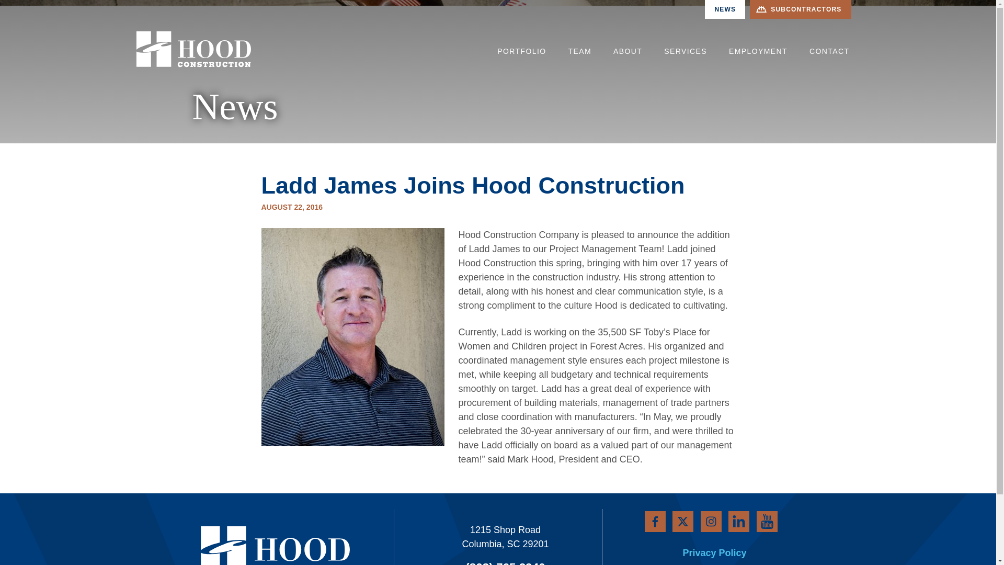 Image resolution: width=1004 pixels, height=565 pixels. Describe the element at coordinates (800, 9) in the screenshot. I see `SUBCONTRACTORS` at that location.